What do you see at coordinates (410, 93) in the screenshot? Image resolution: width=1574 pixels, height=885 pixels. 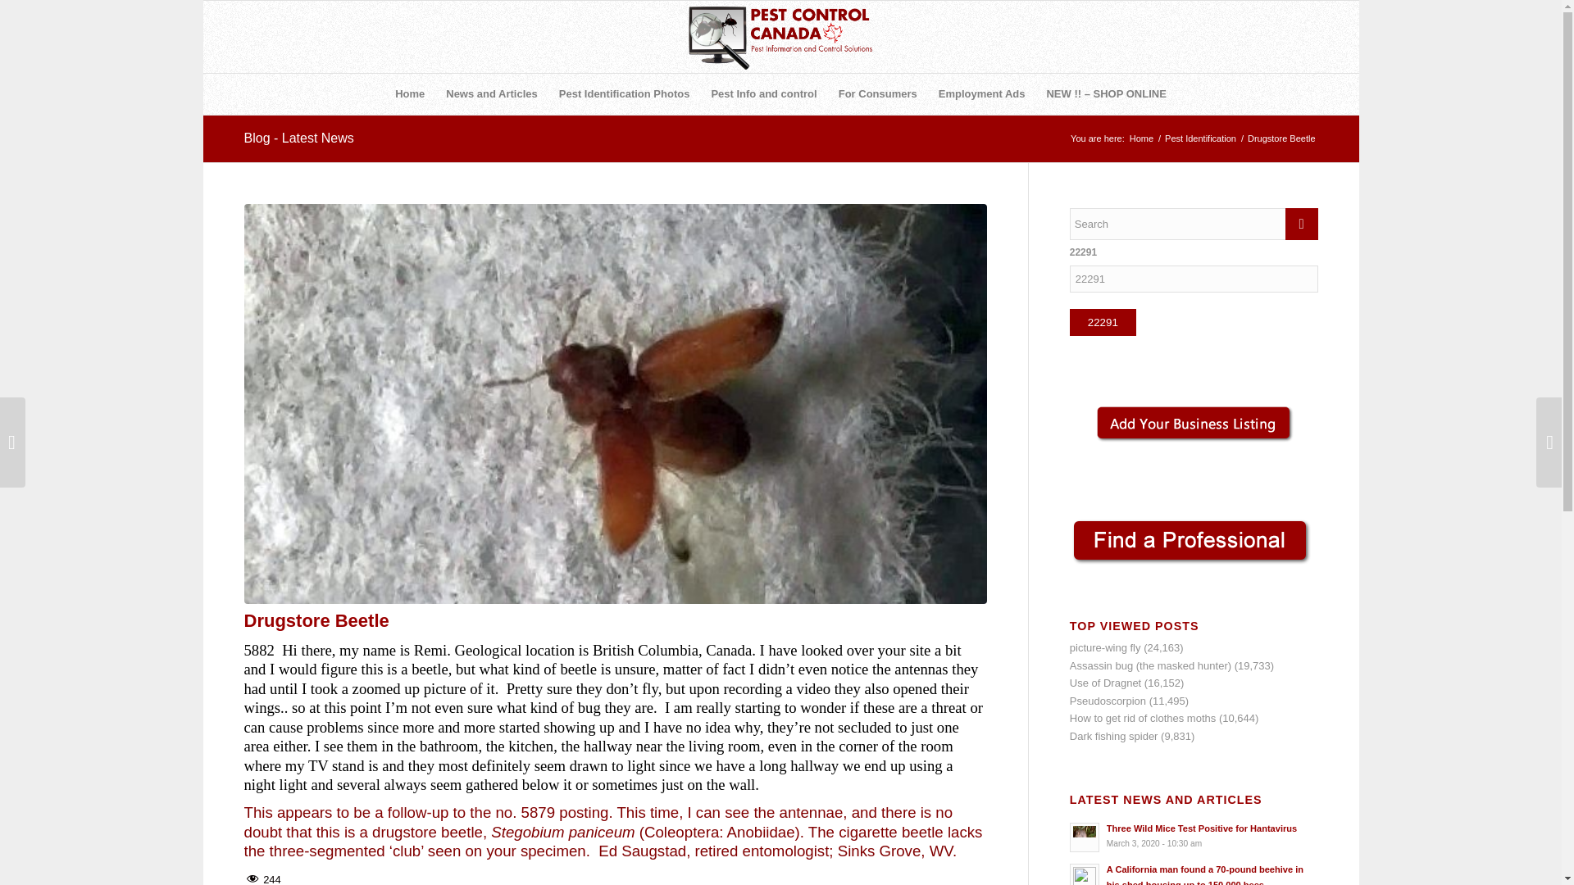 I see `Home` at bounding box center [410, 93].